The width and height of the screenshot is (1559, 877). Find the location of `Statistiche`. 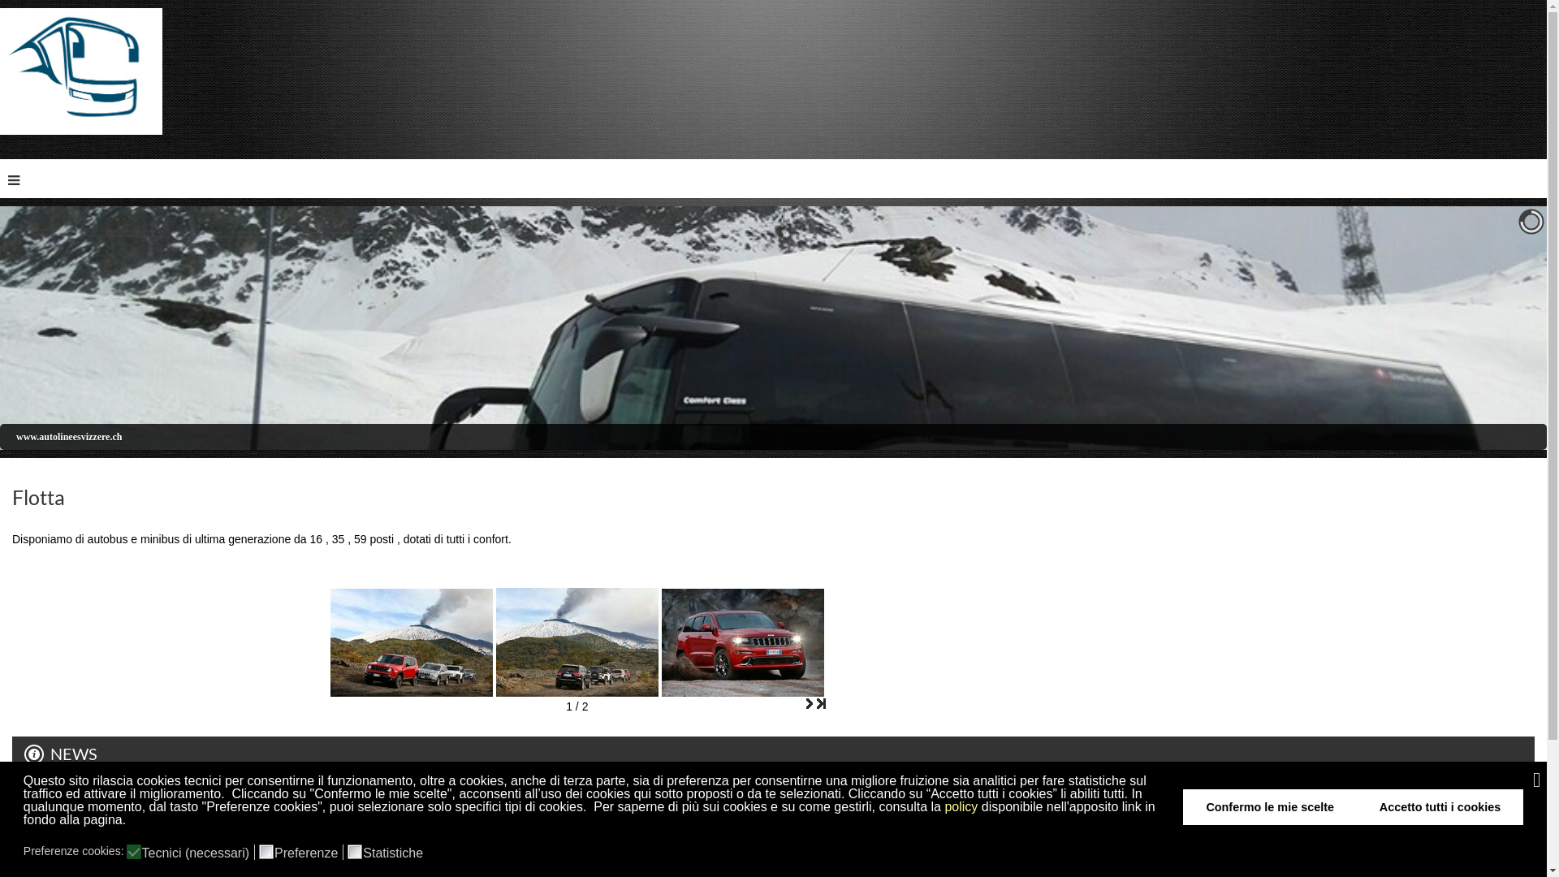

Statistiche is located at coordinates (395, 853).